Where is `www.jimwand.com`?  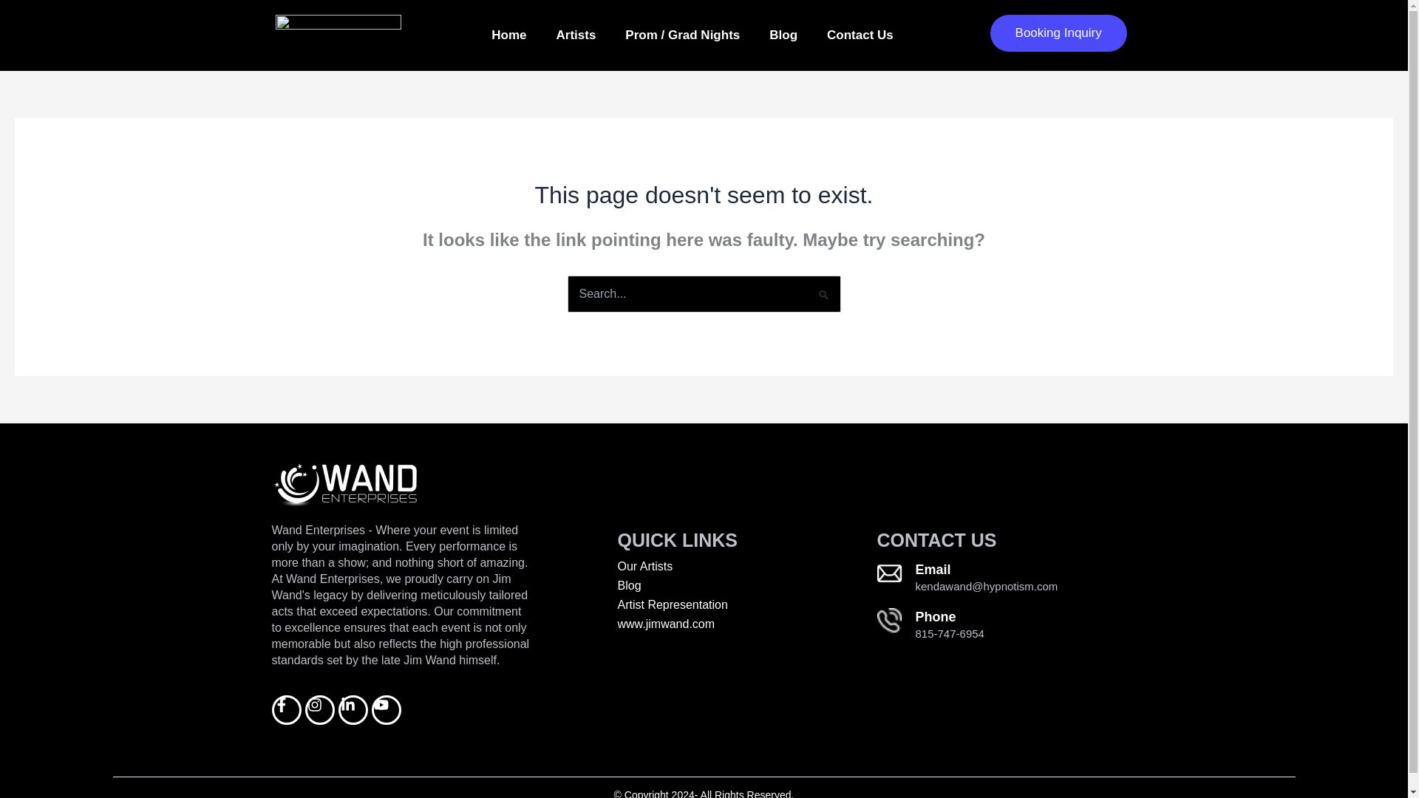 www.jimwand.com is located at coordinates (746, 624).